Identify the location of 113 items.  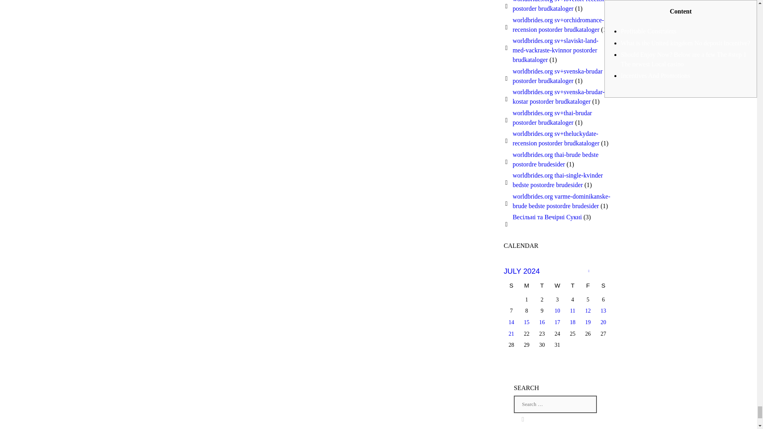
(557, 311).